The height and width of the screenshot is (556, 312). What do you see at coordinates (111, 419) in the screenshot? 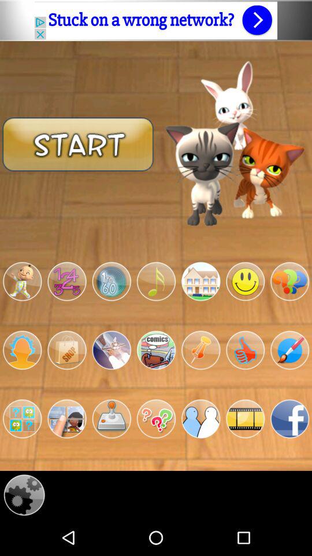
I see `open game pad` at bounding box center [111, 419].